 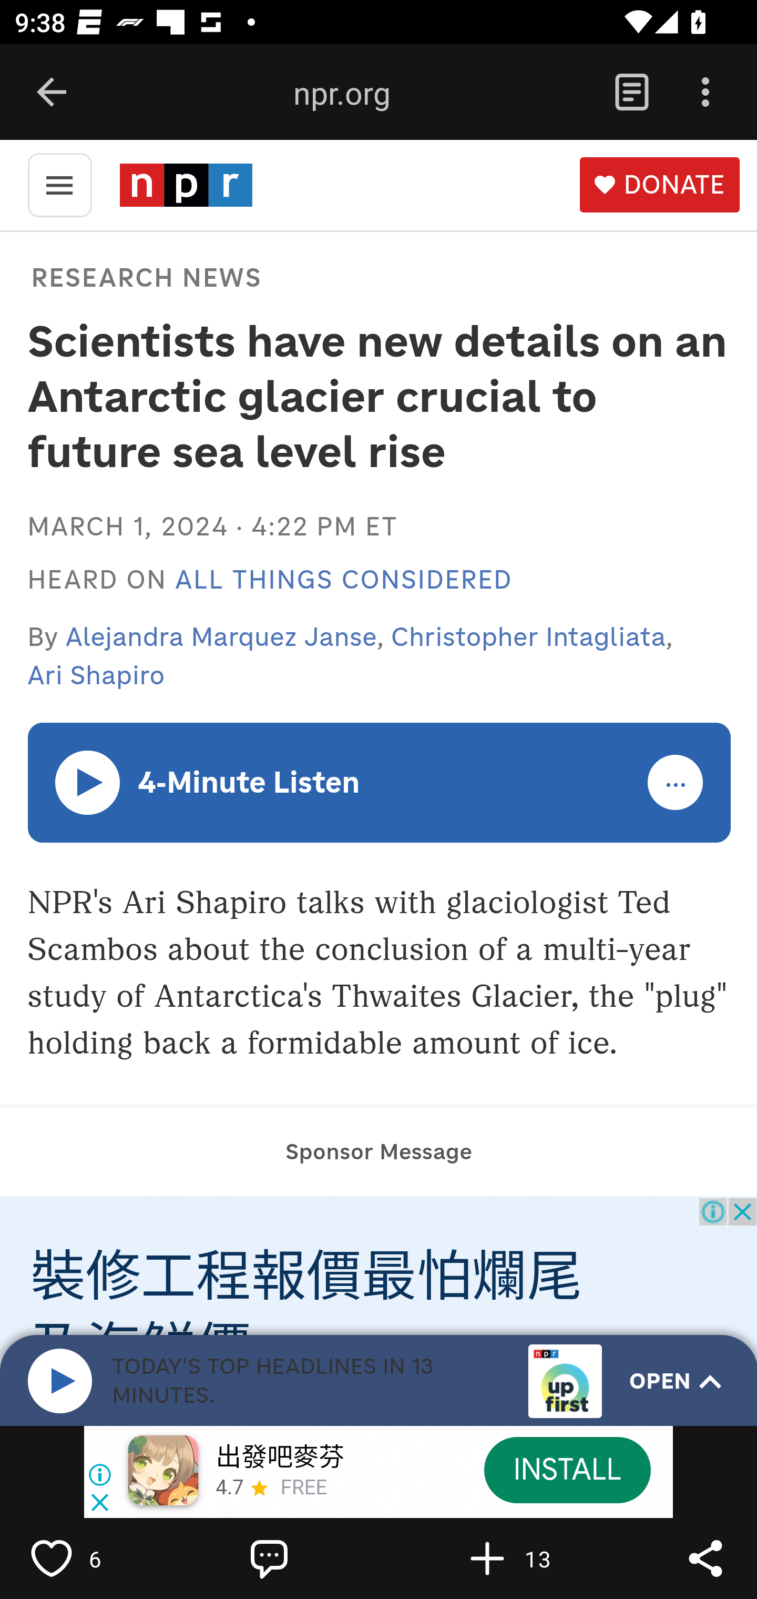 What do you see at coordinates (96, 675) in the screenshot?
I see `Ari Shapiro` at bounding box center [96, 675].